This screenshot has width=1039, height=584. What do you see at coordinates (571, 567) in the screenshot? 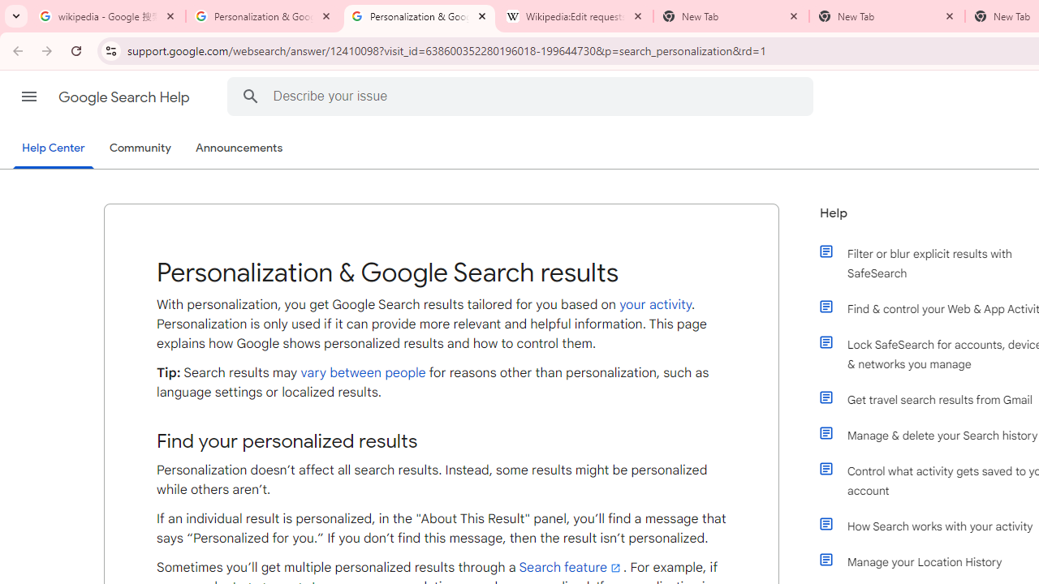
I see `Search feature` at bounding box center [571, 567].